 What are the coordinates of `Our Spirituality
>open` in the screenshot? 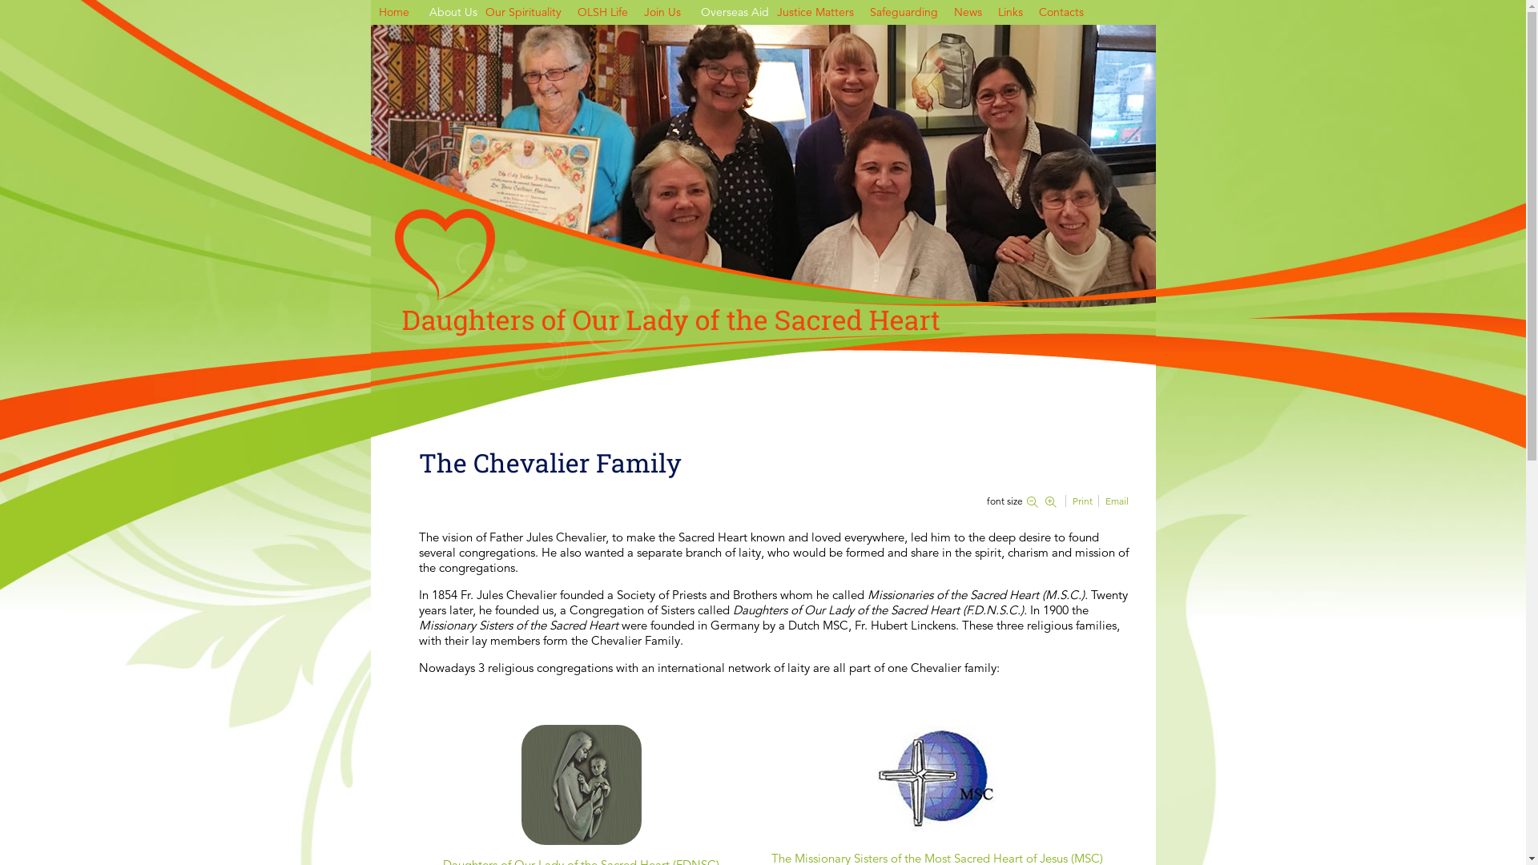 It's located at (524, 13).